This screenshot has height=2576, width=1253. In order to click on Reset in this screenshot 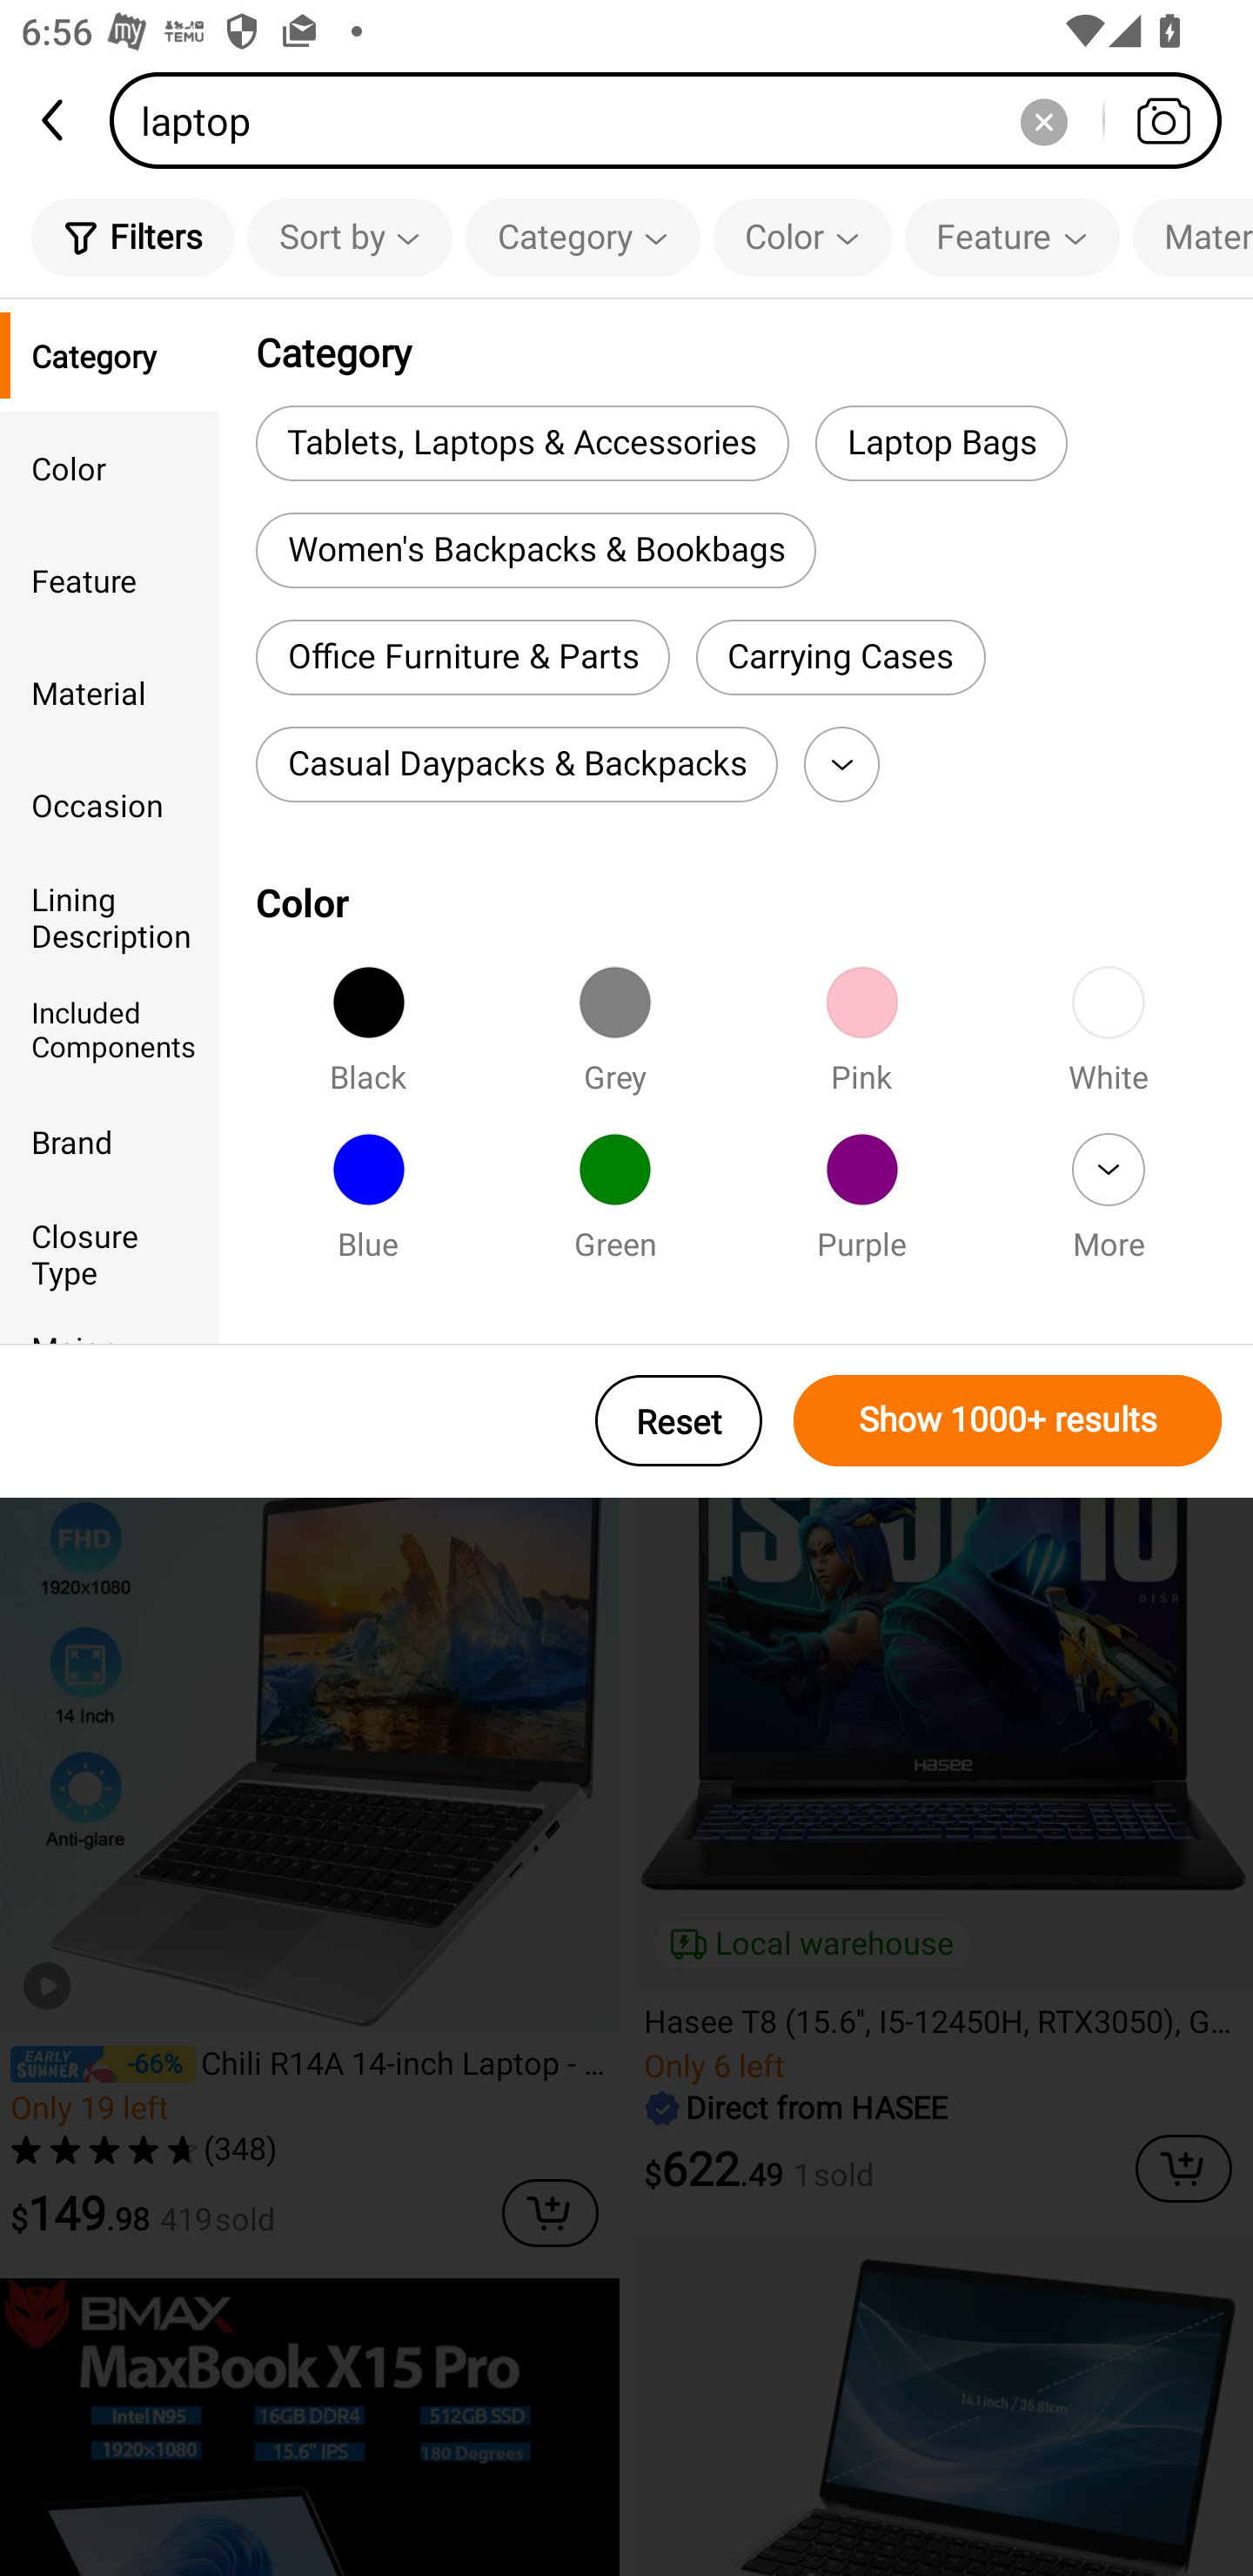, I will do `click(679, 1420)`.